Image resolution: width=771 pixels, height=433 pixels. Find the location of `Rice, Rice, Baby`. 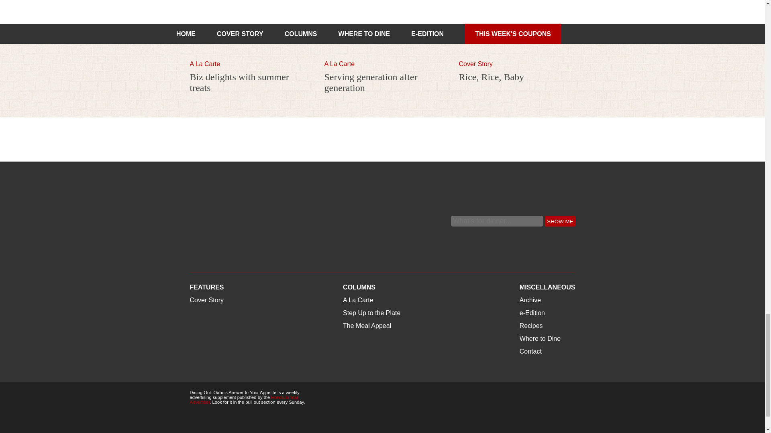

Rice, Rice, Baby is located at coordinates (517, 57).